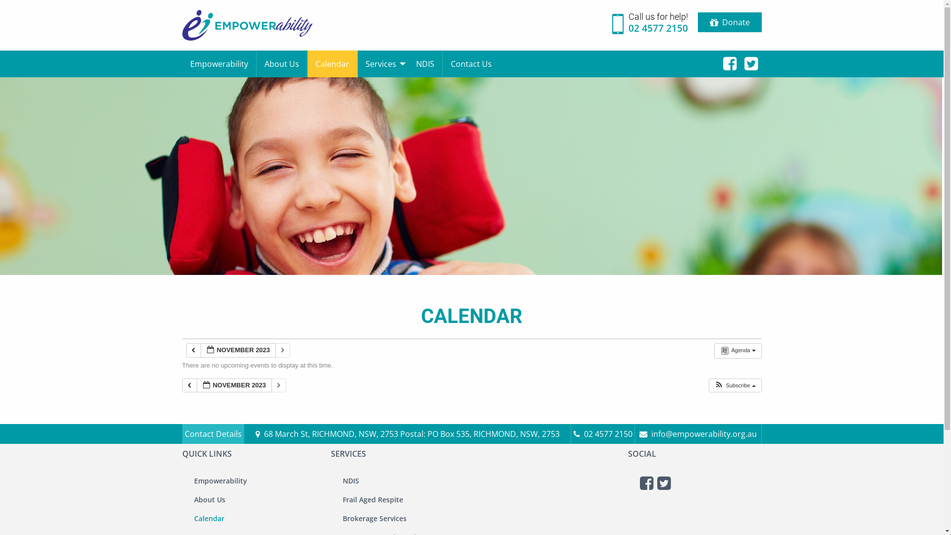  Describe the element at coordinates (234, 385) in the screenshot. I see `NOVEMBER 2023` at that location.